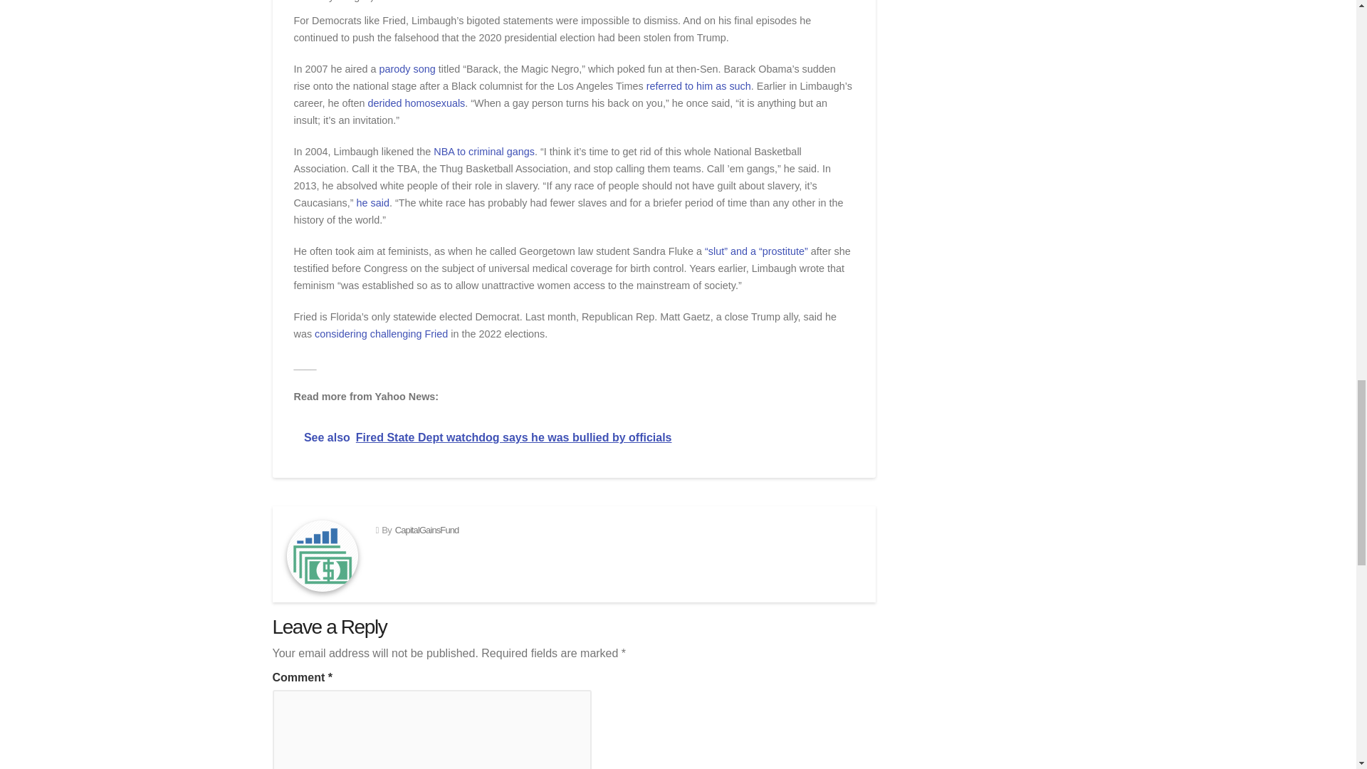 This screenshot has width=1367, height=769. What do you see at coordinates (483, 152) in the screenshot?
I see `NBA to criminal gangs` at bounding box center [483, 152].